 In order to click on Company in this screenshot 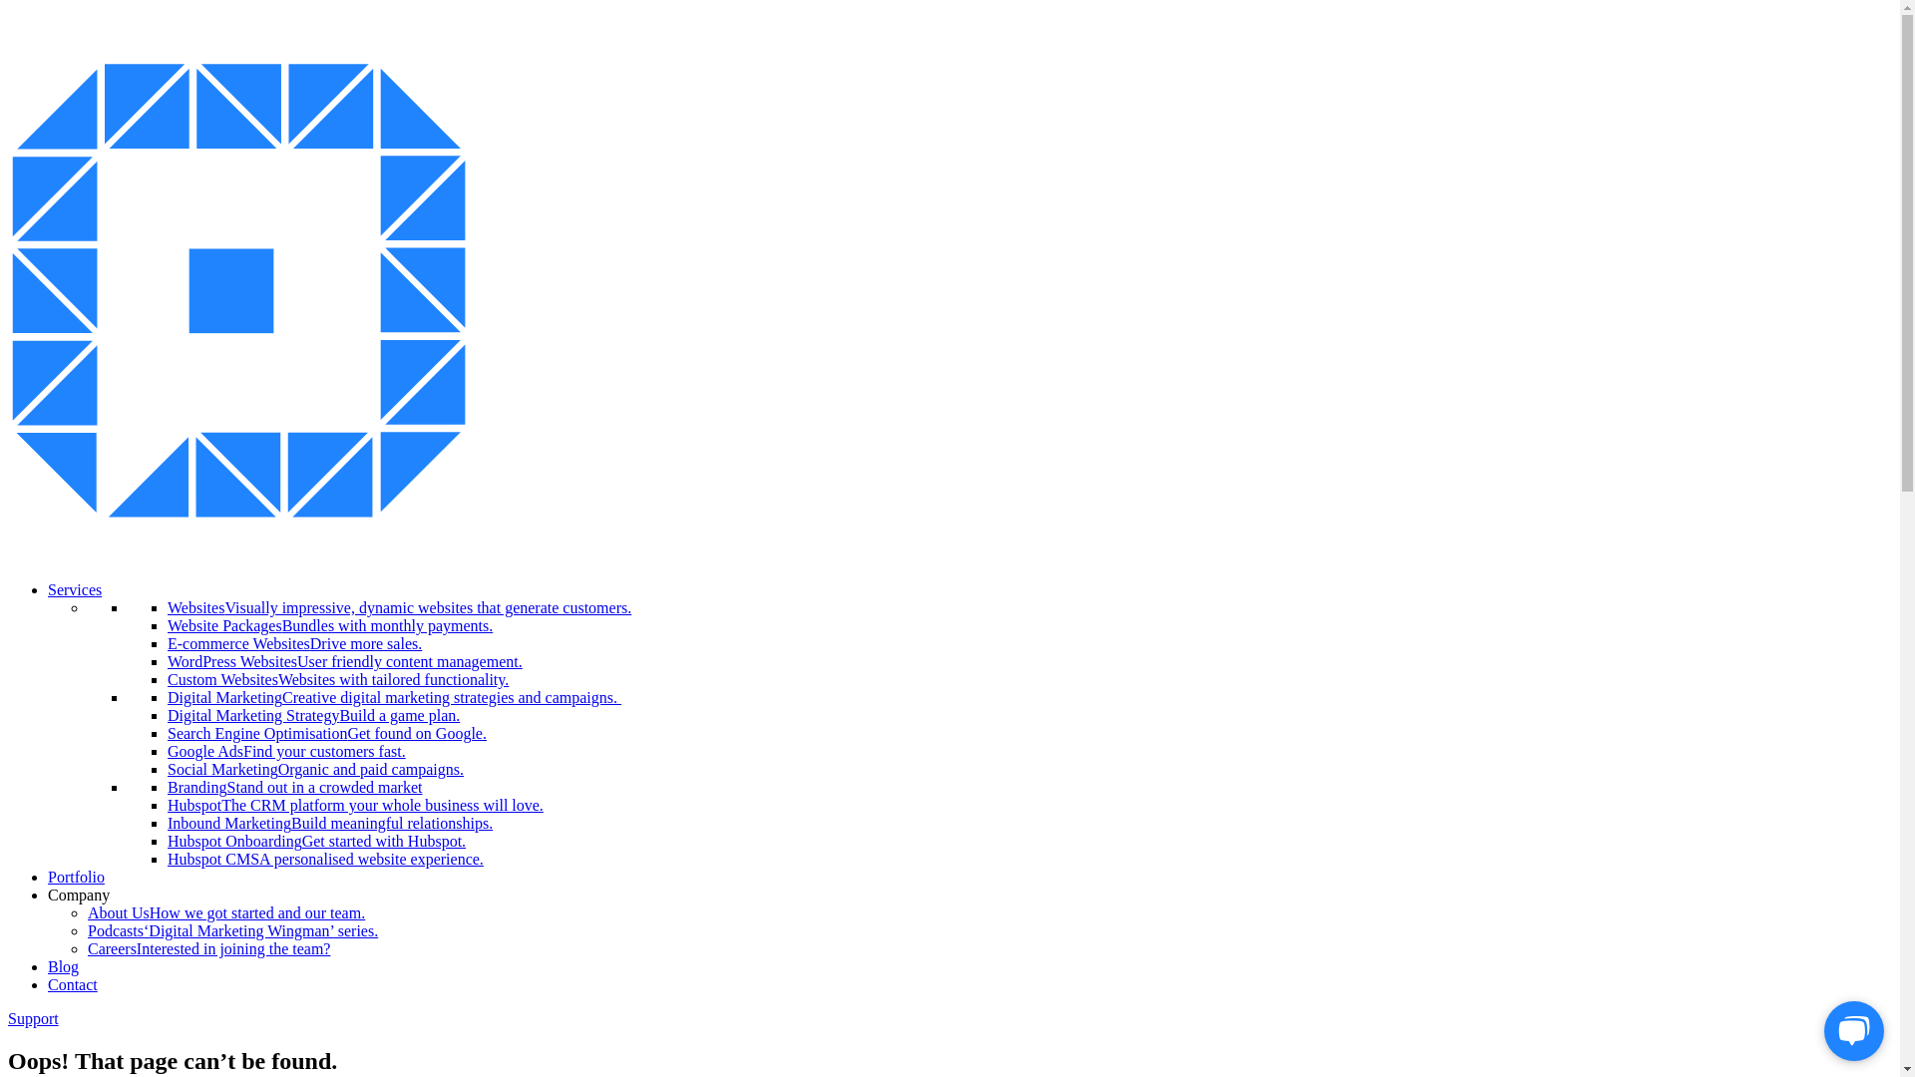, I will do `click(79, 896)`.